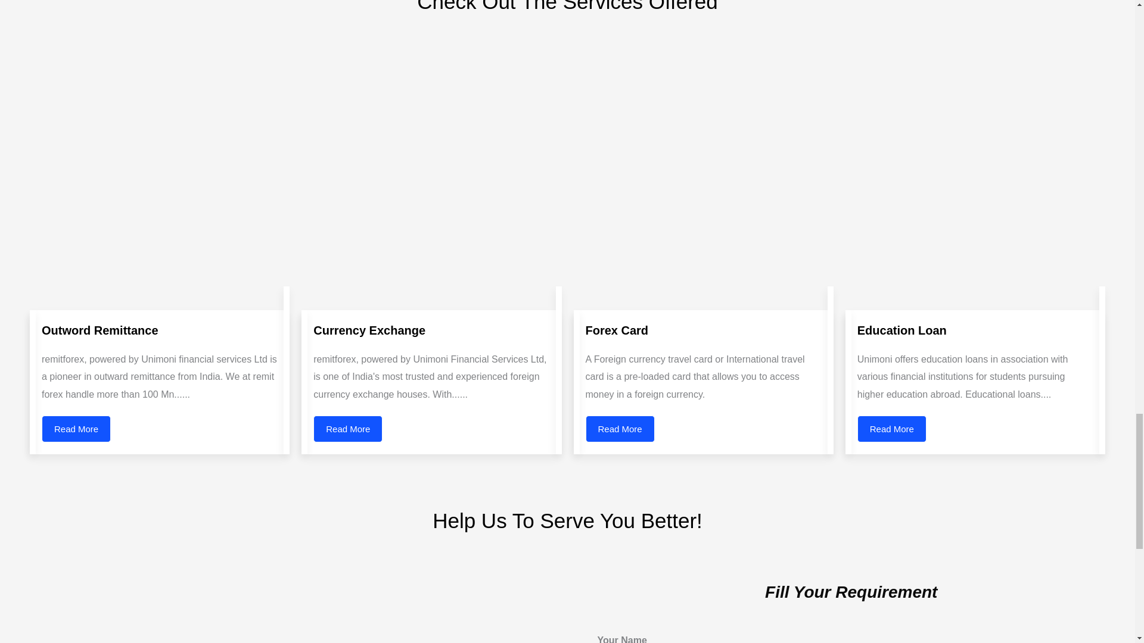  Describe the element at coordinates (348, 429) in the screenshot. I see `Read More` at that location.